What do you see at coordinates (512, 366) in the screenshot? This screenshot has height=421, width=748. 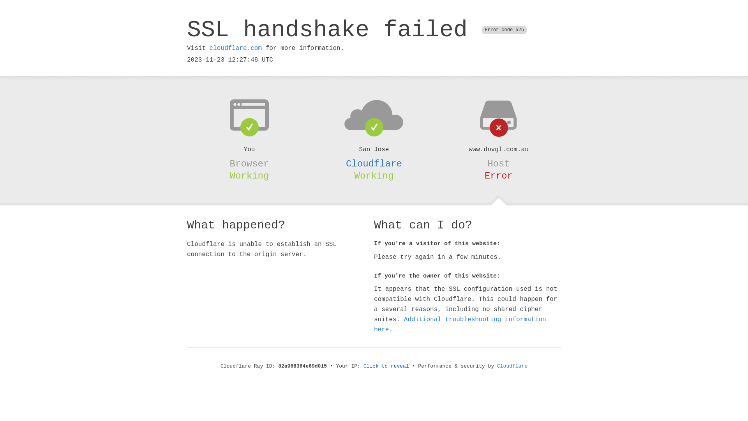 I see `Cloudflare` at bounding box center [512, 366].